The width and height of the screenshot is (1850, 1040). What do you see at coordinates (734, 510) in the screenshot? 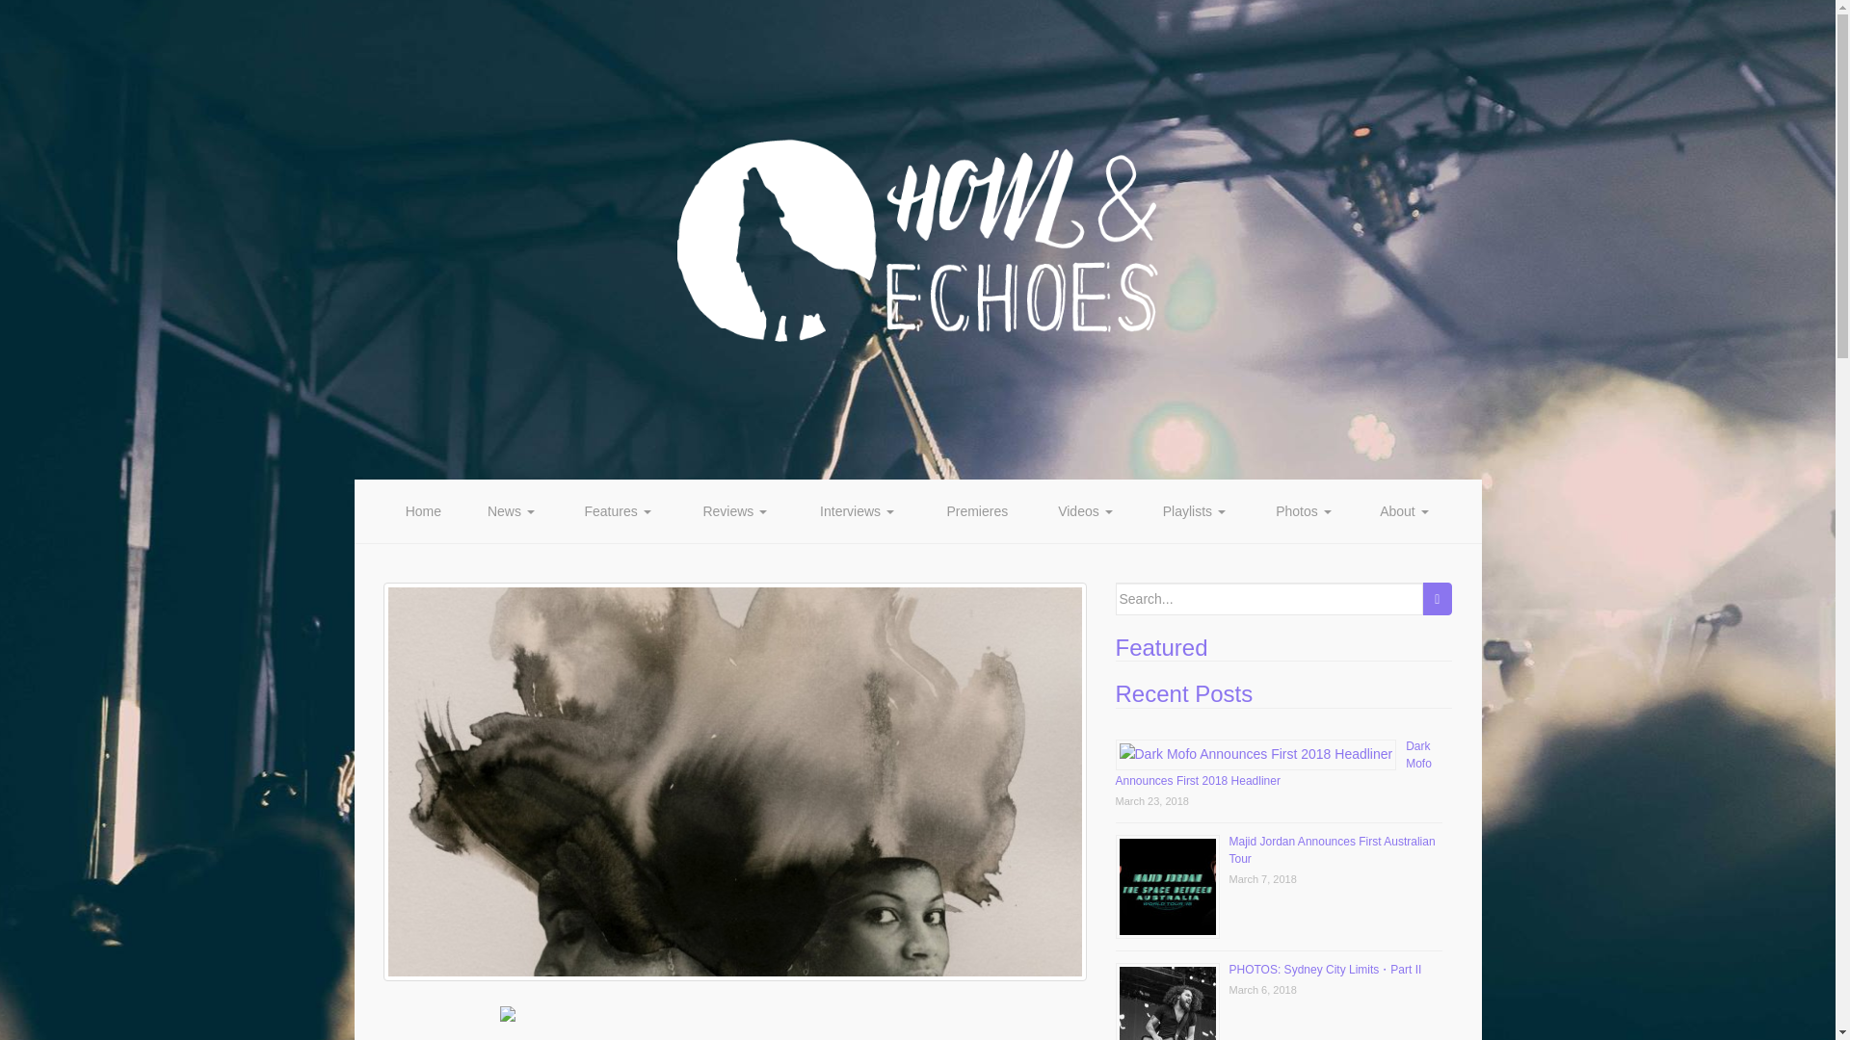
I see `Reviews` at bounding box center [734, 510].